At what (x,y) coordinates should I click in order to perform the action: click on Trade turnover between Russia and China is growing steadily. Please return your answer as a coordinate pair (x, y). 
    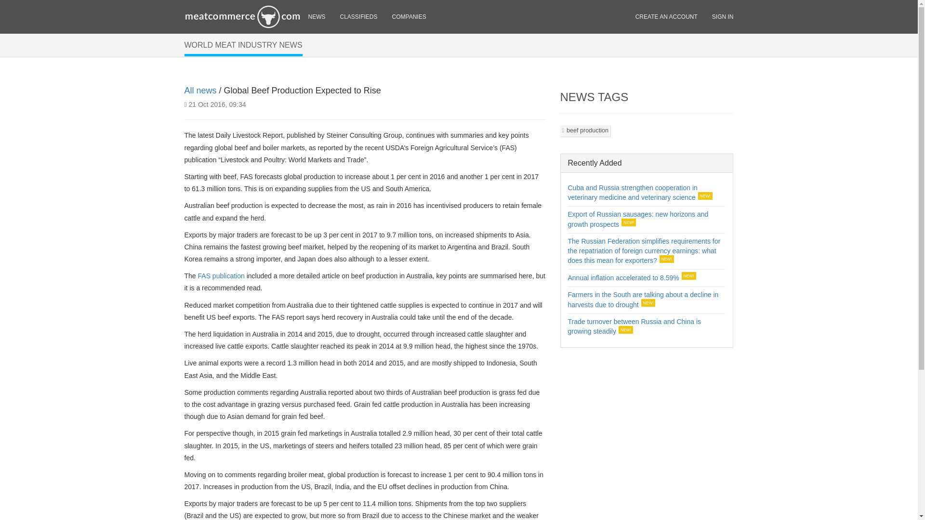
    Looking at the image, I should click on (634, 326).